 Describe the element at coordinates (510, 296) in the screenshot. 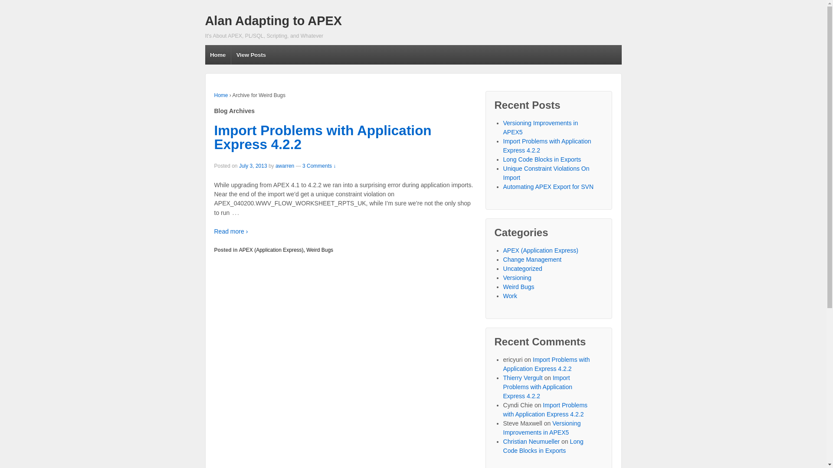

I see `Work` at that location.